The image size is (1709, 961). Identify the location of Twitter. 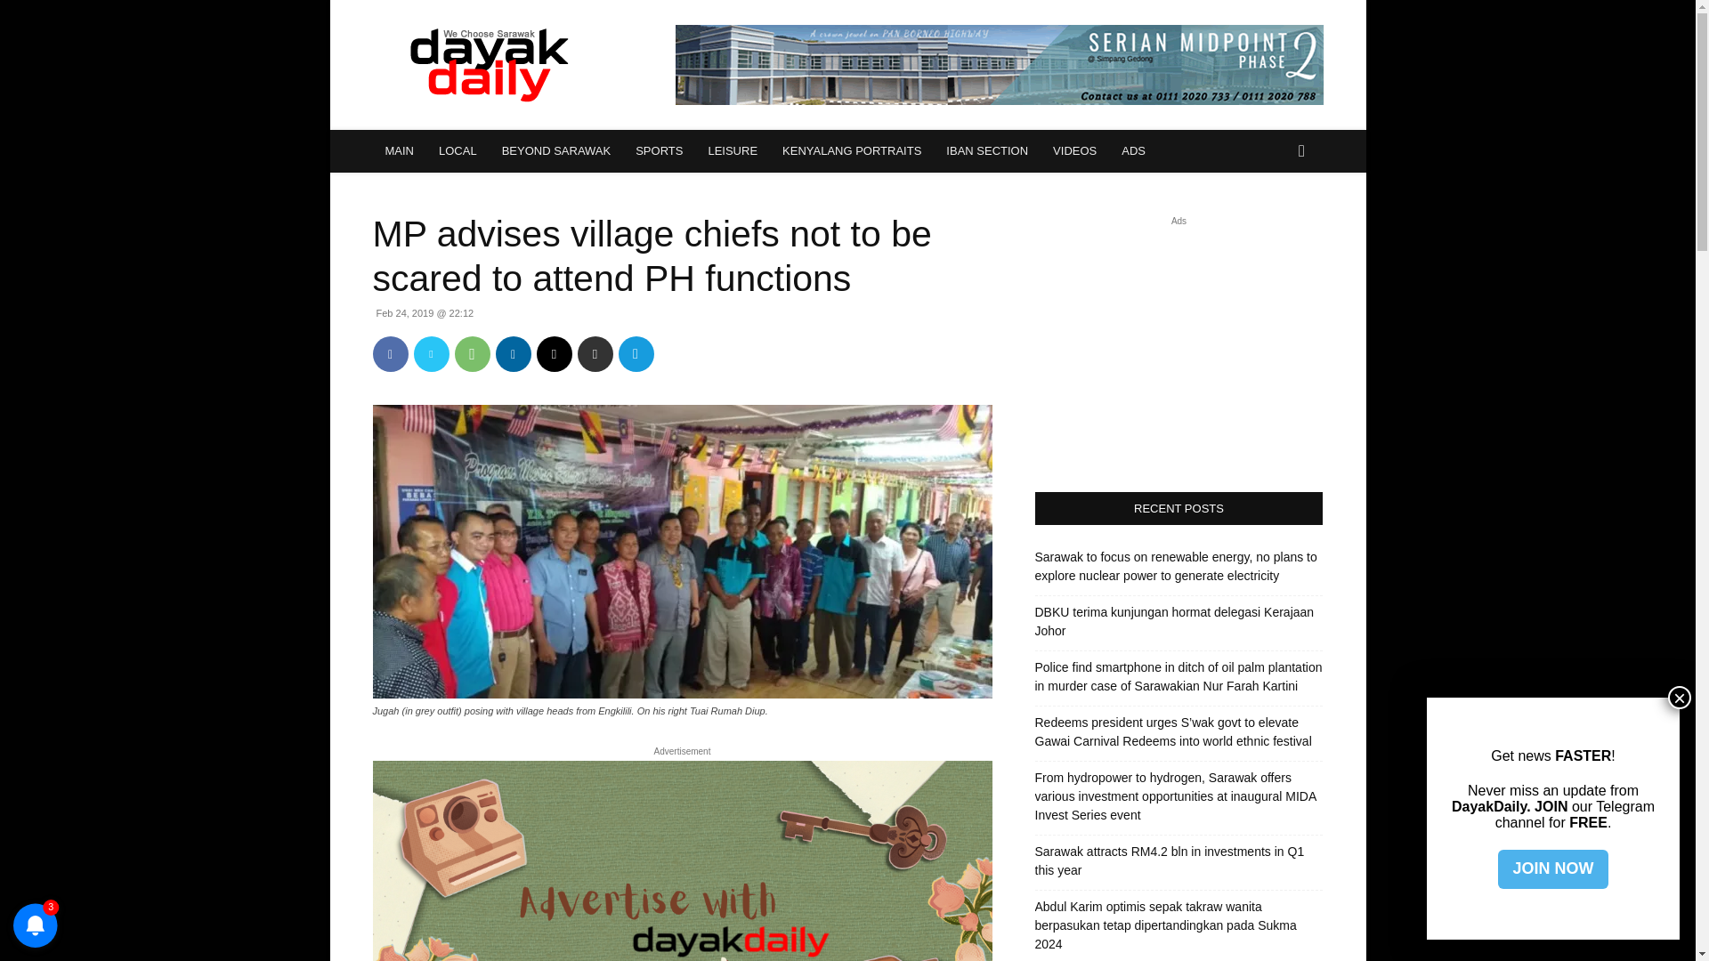
(431, 354).